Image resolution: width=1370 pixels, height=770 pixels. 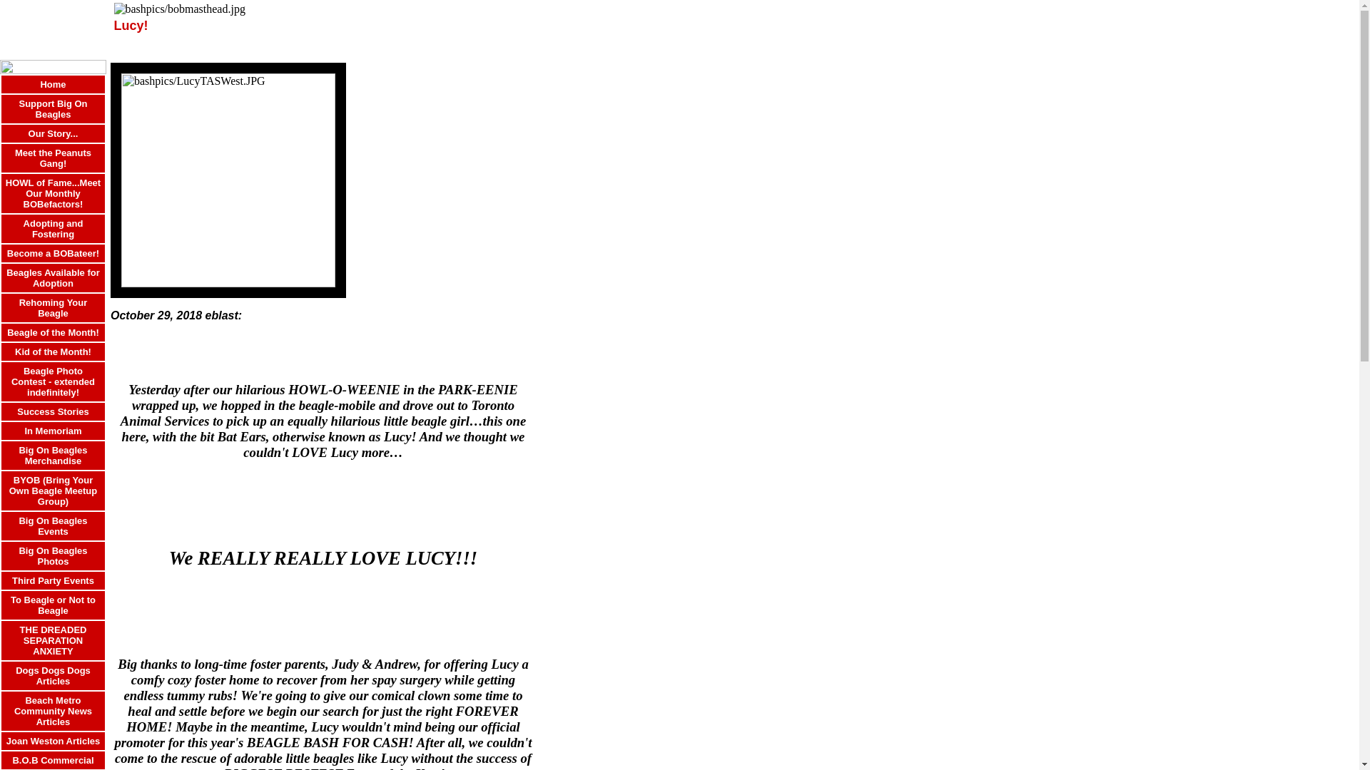 What do you see at coordinates (53, 332) in the screenshot?
I see `Beagle of the Month!` at bounding box center [53, 332].